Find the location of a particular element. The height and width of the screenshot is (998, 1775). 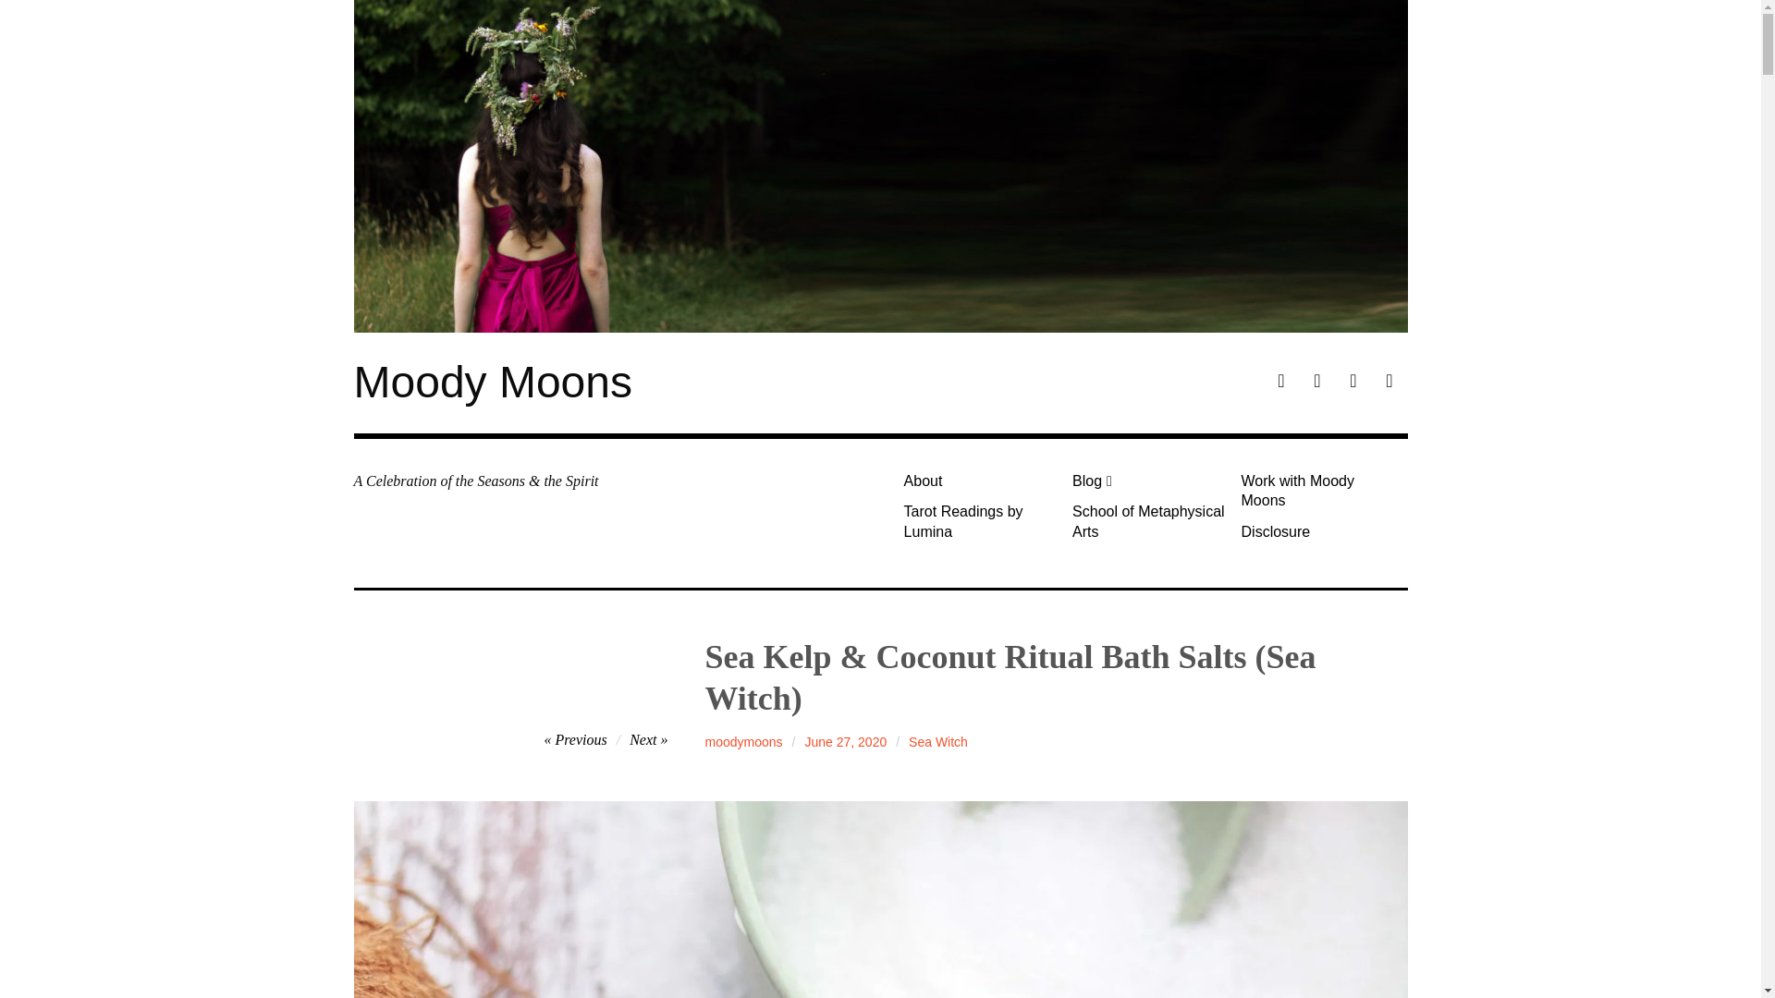

Previous is located at coordinates (575, 739).